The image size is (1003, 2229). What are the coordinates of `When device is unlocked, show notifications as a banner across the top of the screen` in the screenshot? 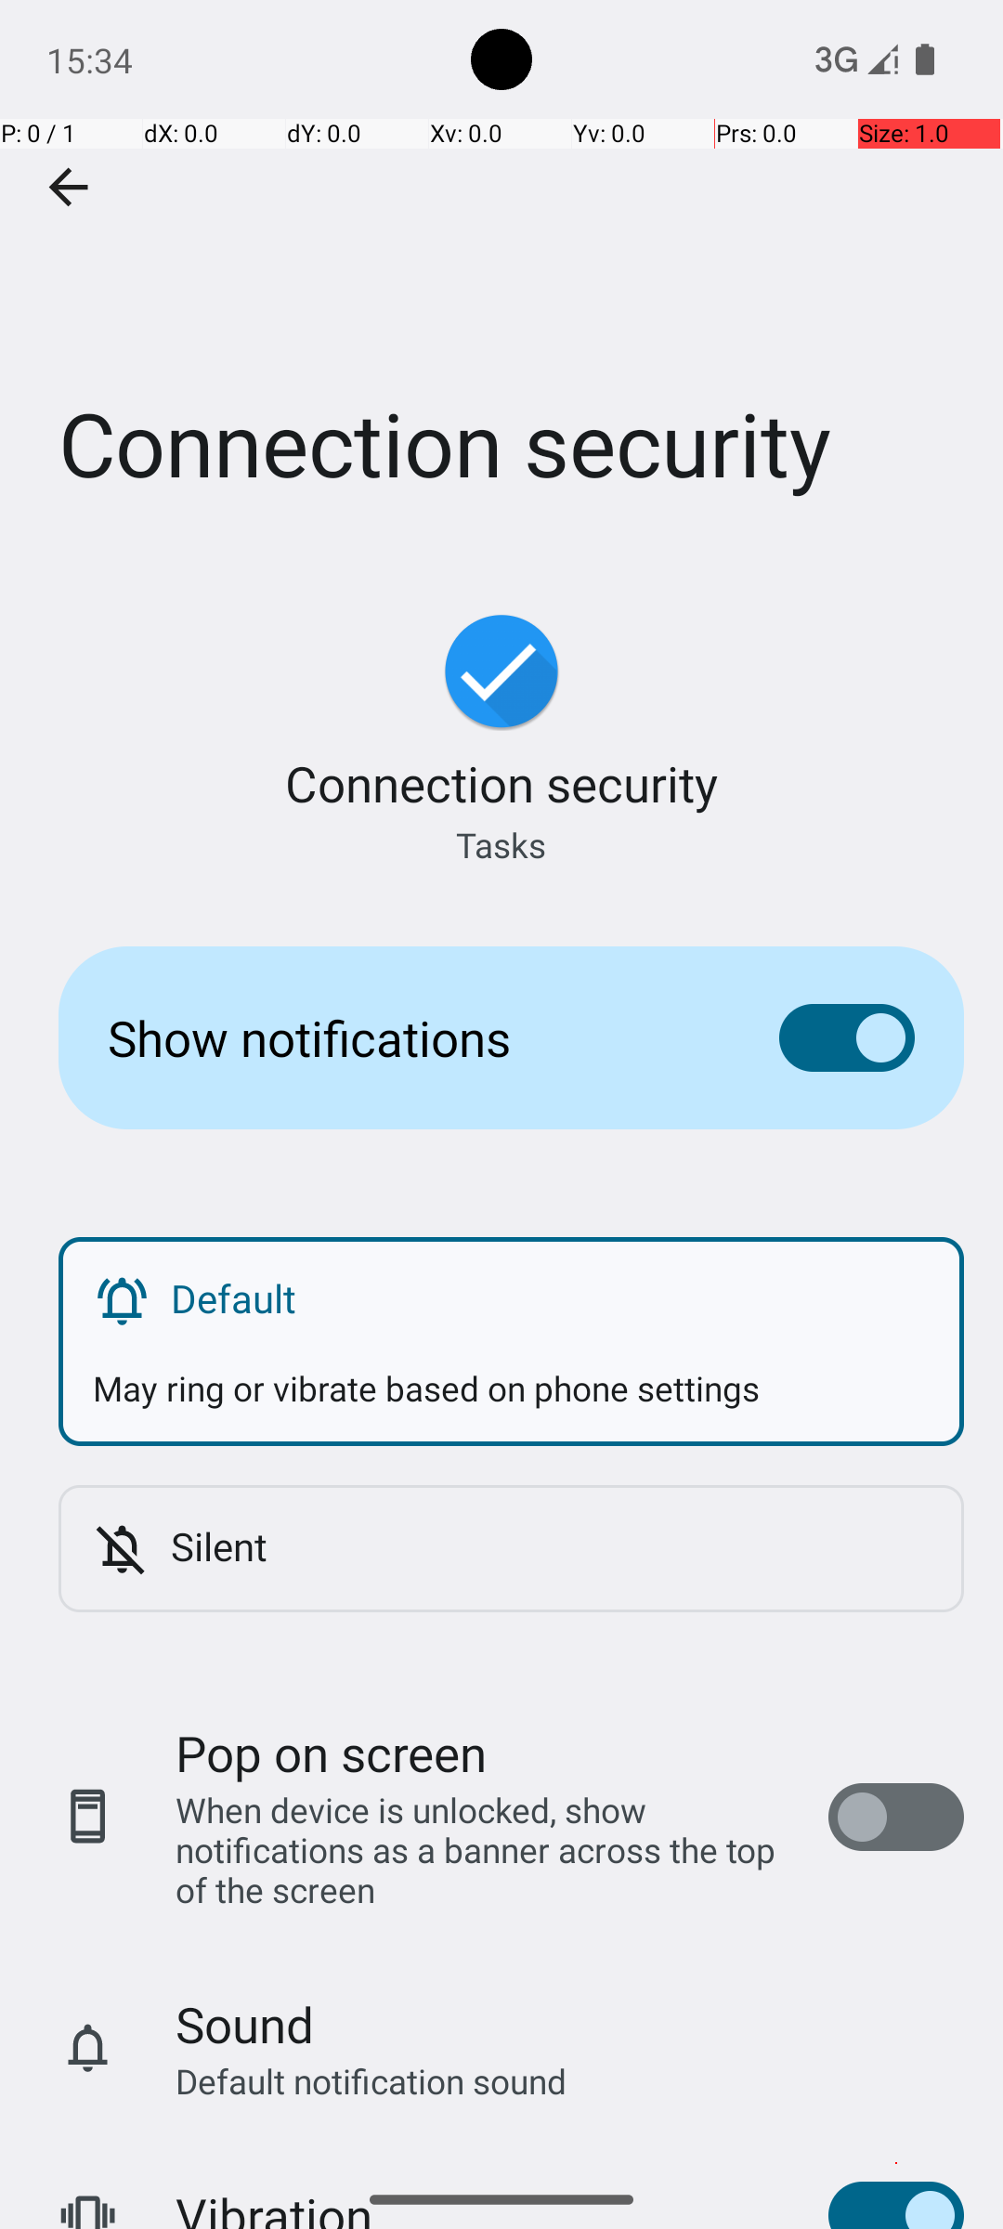 It's located at (483, 1850).